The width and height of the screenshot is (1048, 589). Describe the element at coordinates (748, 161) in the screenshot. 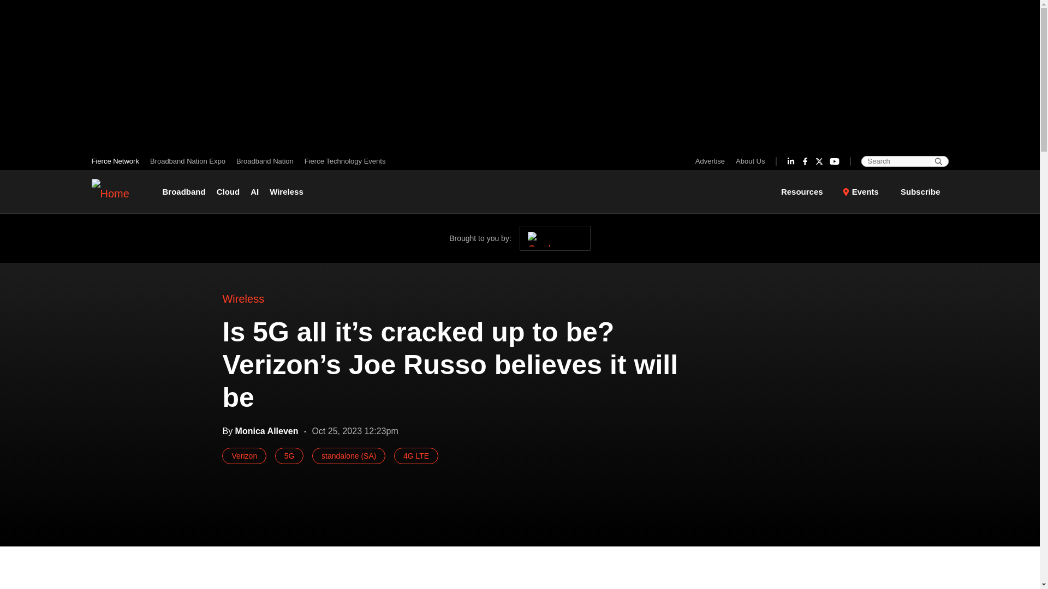

I see `About Us` at that location.